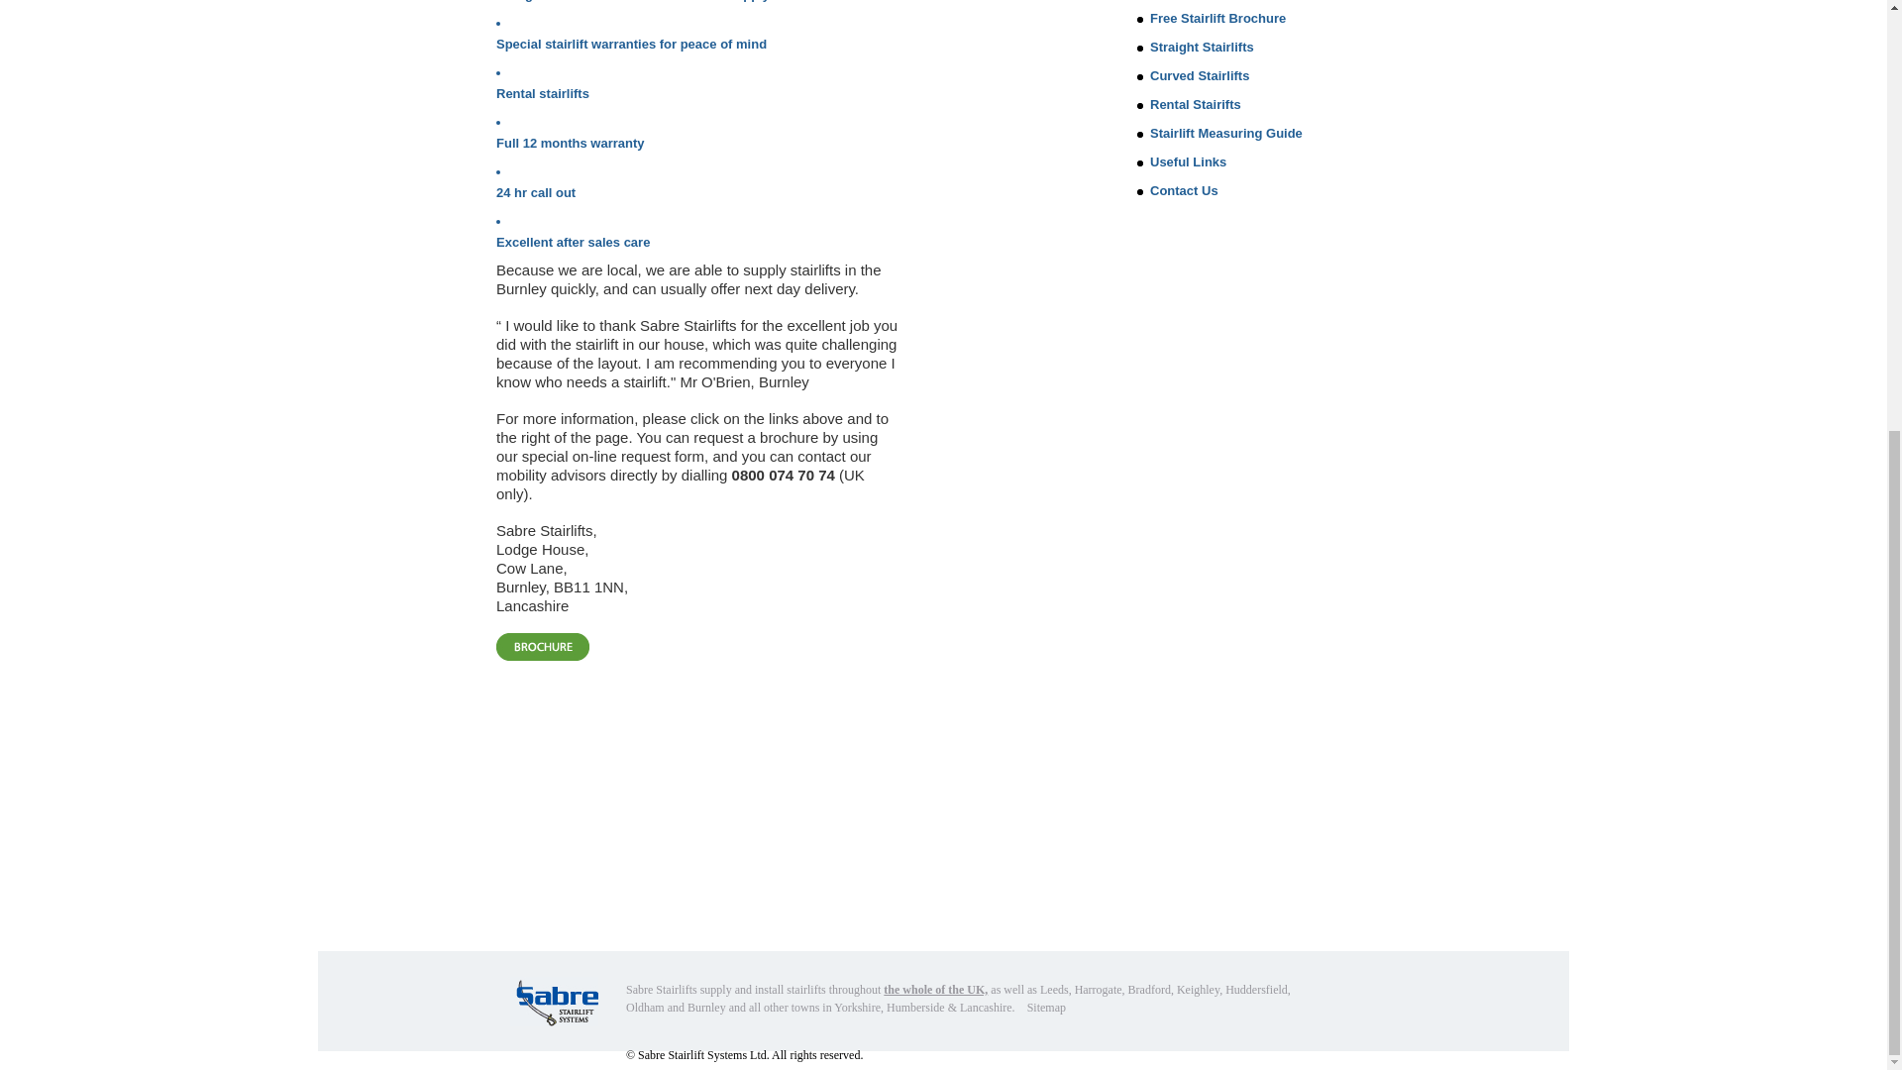  Describe the element at coordinates (1217, 18) in the screenshot. I see `Free Stairlift Brochure` at that location.